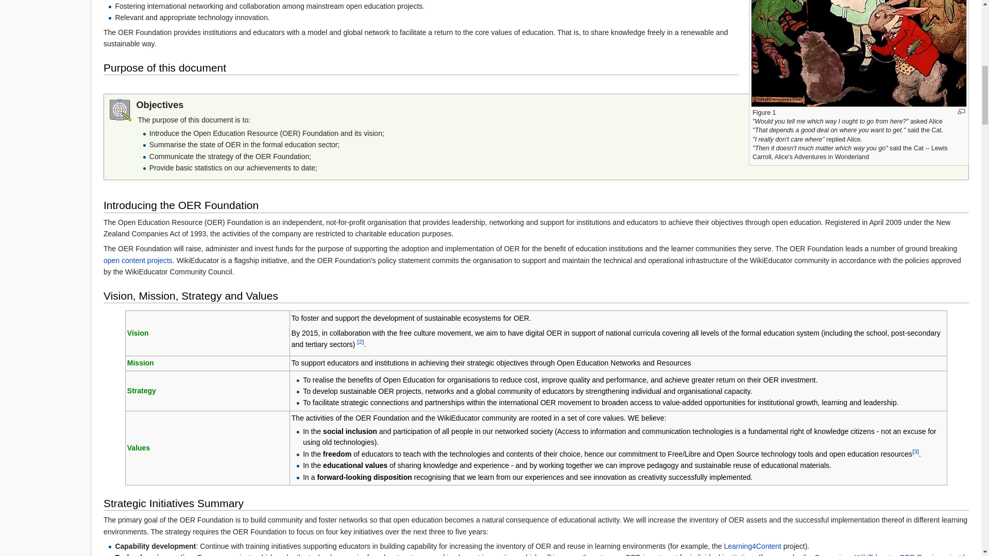 The width and height of the screenshot is (989, 556). Describe the element at coordinates (888, 554) in the screenshot. I see `CNX-WE` at that location.